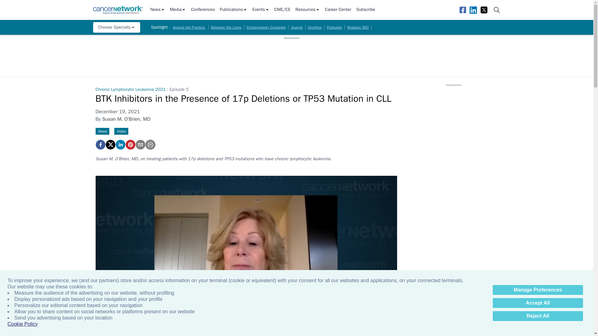 This screenshot has width=598, height=336. Describe the element at coordinates (234, 10) in the screenshot. I see `Publications` at that location.